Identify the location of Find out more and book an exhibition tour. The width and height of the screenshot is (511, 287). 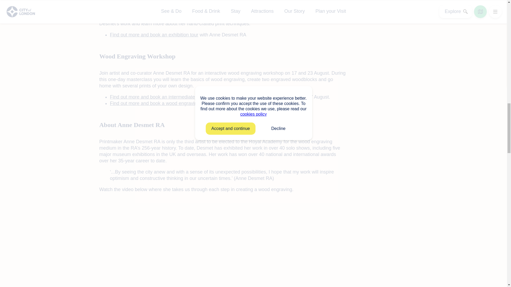
(154, 35).